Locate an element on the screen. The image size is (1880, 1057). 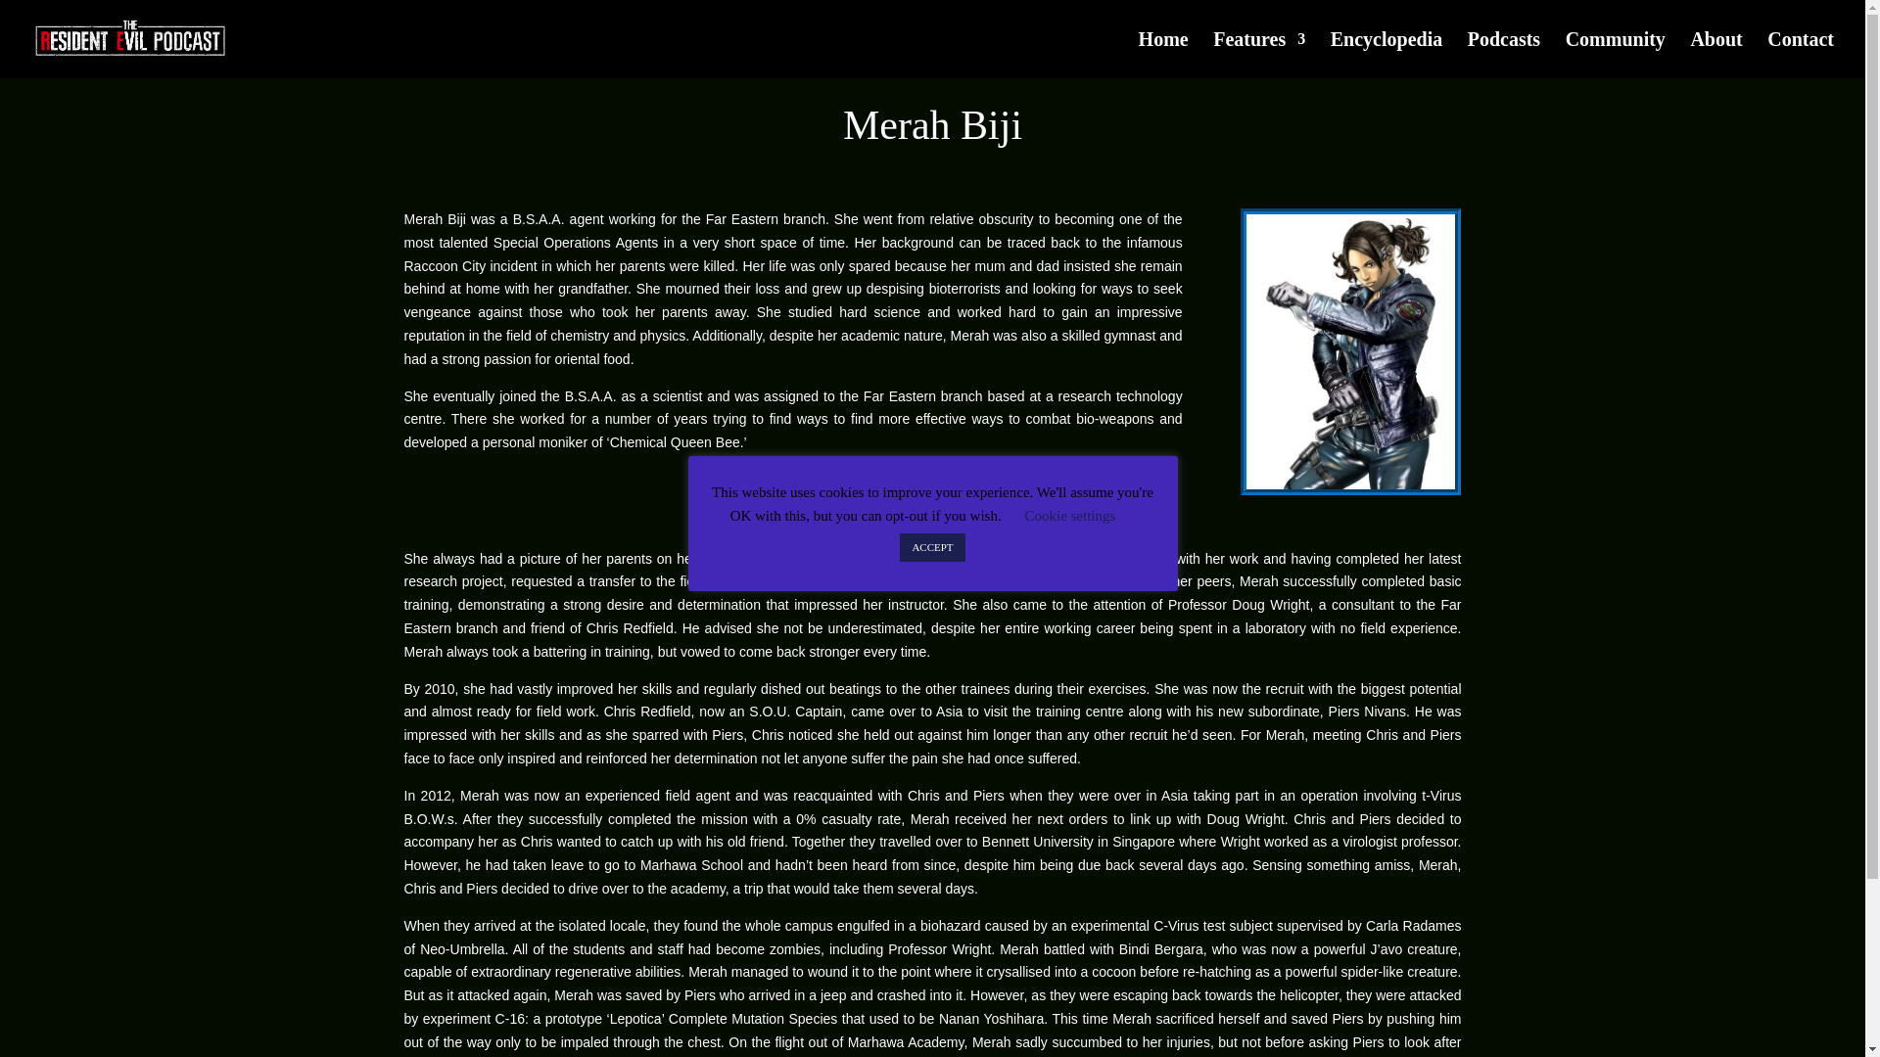
Contact is located at coordinates (1800, 55).